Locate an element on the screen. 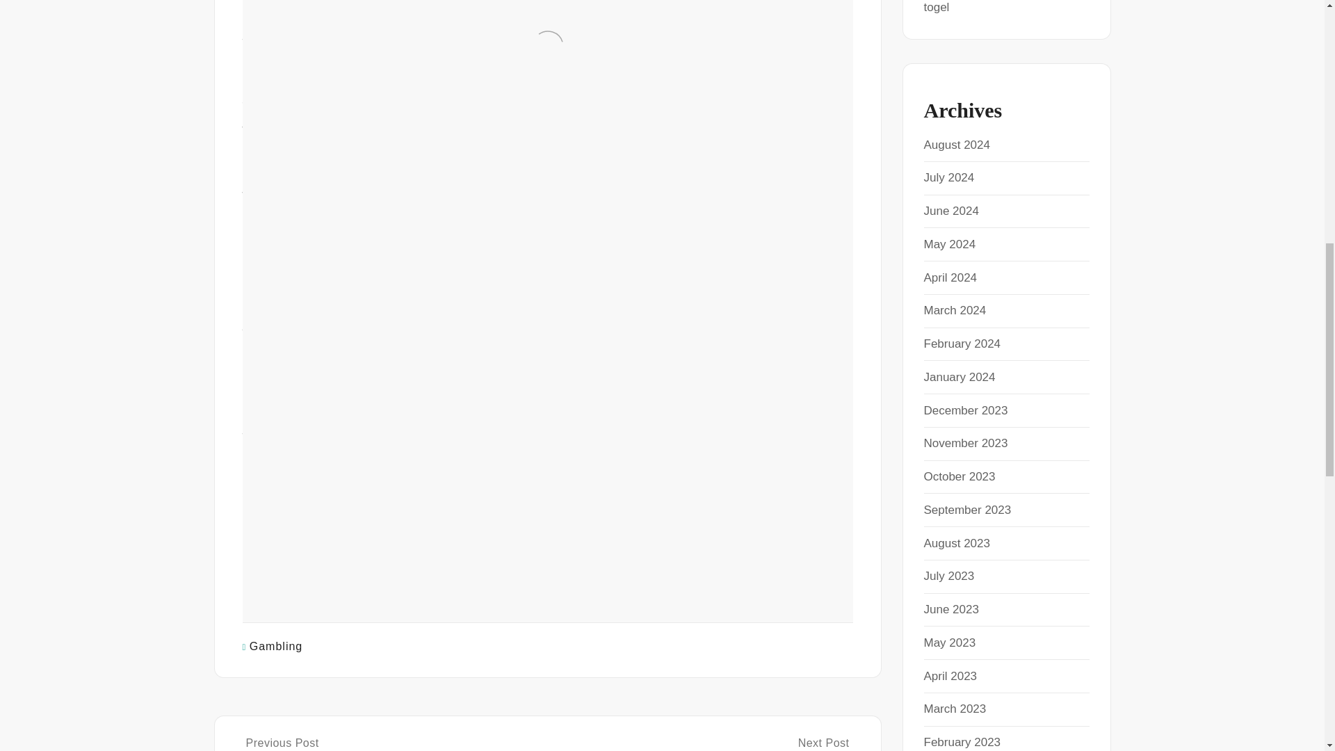 The width and height of the screenshot is (1335, 751). May 2023 is located at coordinates (950, 643).